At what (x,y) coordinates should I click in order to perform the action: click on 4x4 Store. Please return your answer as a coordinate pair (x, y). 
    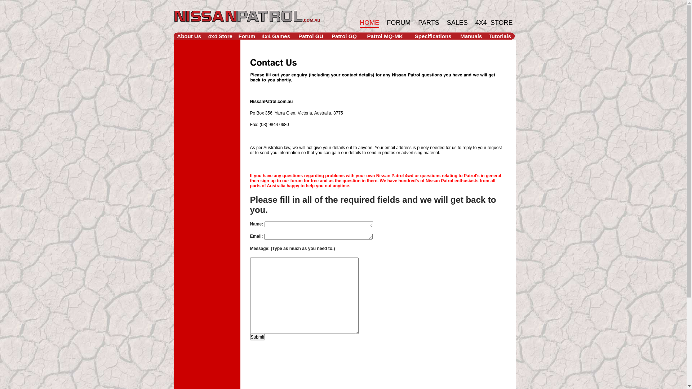
    Looking at the image, I should click on (220, 36).